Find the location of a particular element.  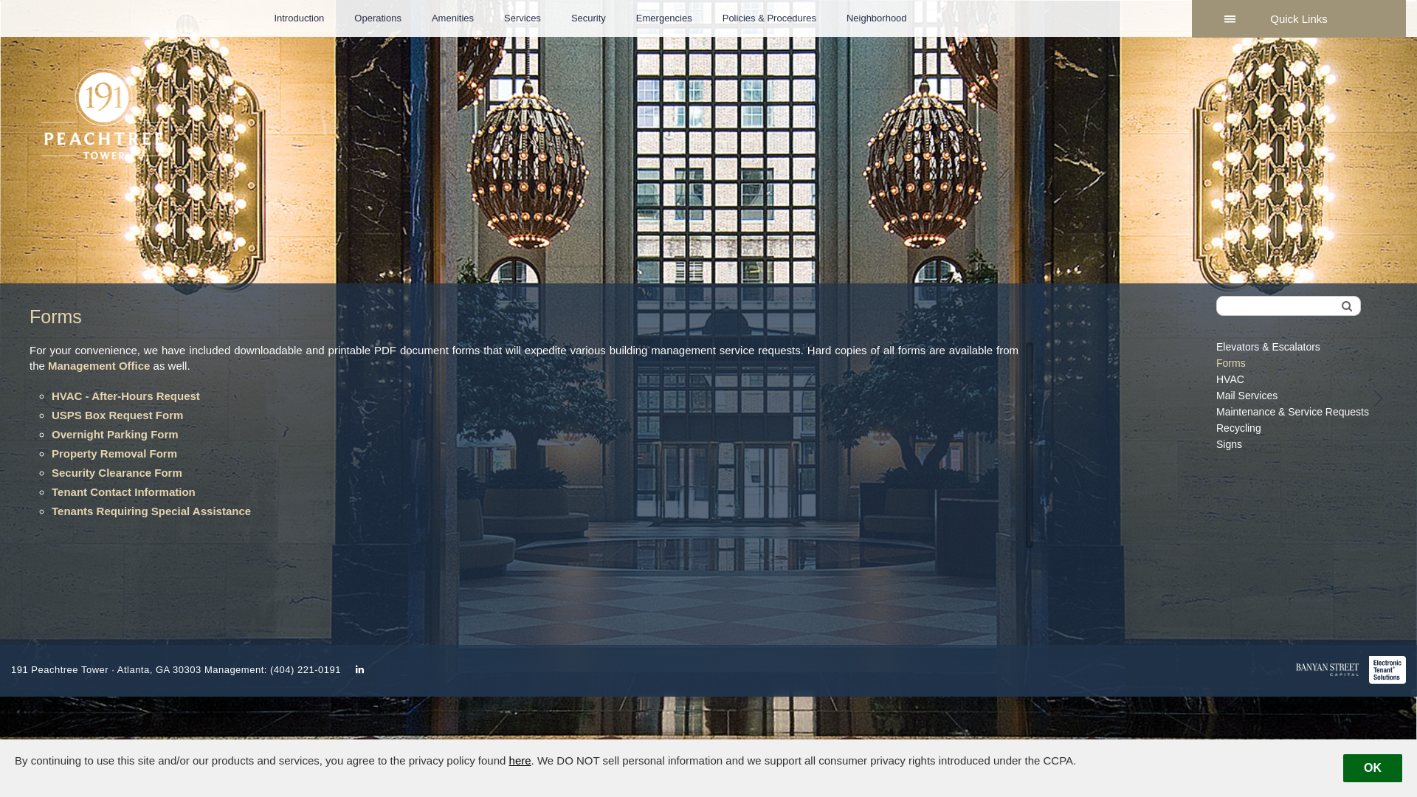

Tenants Requiring Special Assistance is located at coordinates (151, 511).